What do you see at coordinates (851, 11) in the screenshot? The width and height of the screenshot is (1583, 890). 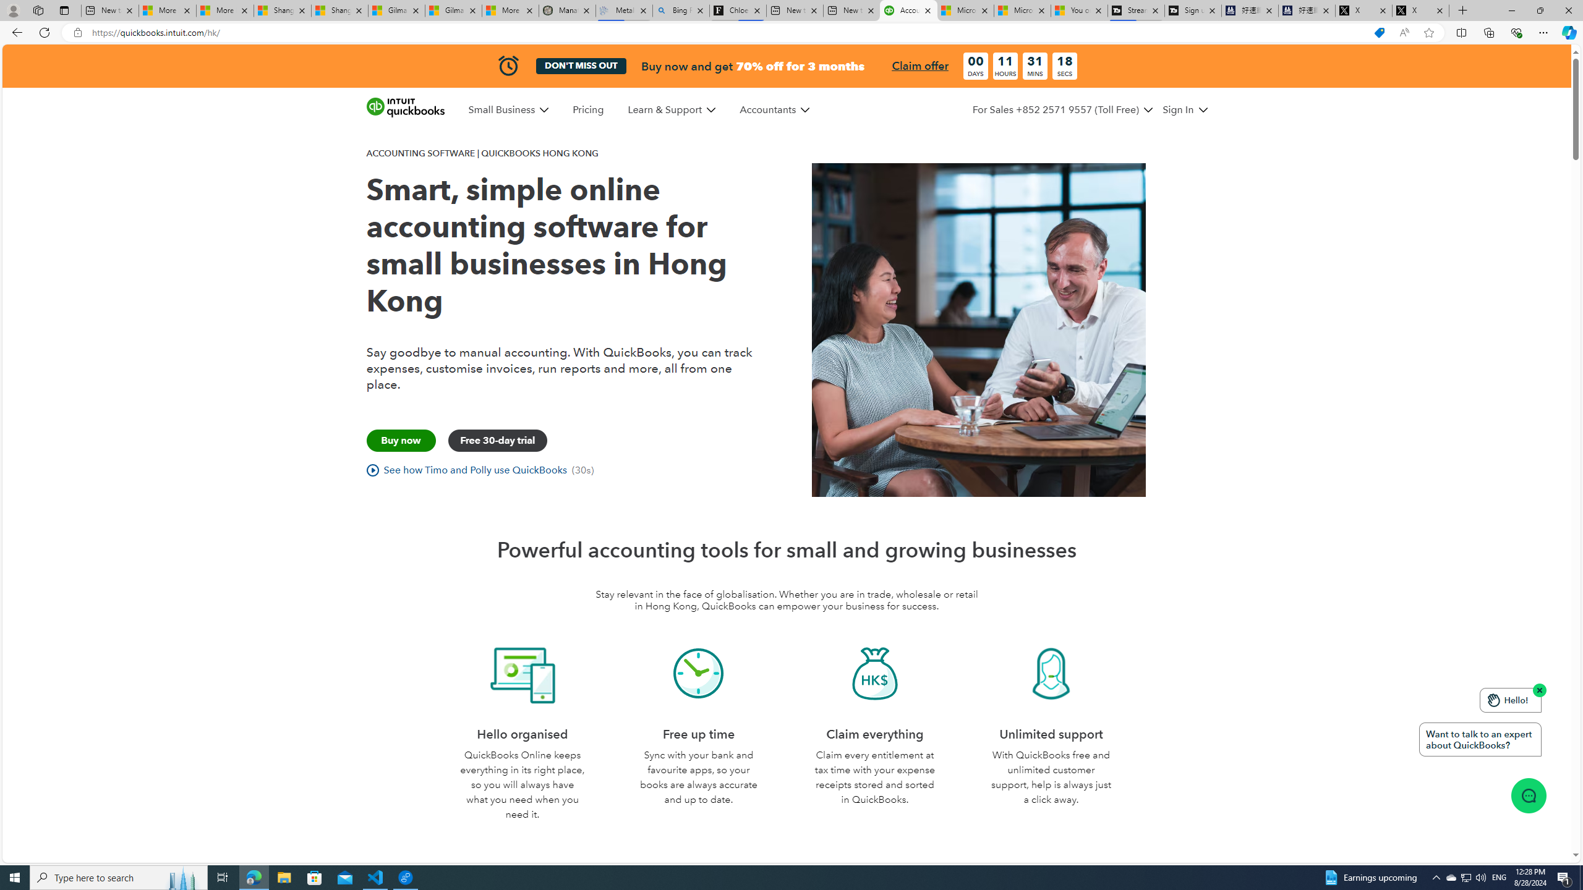 I see `New tab` at bounding box center [851, 11].